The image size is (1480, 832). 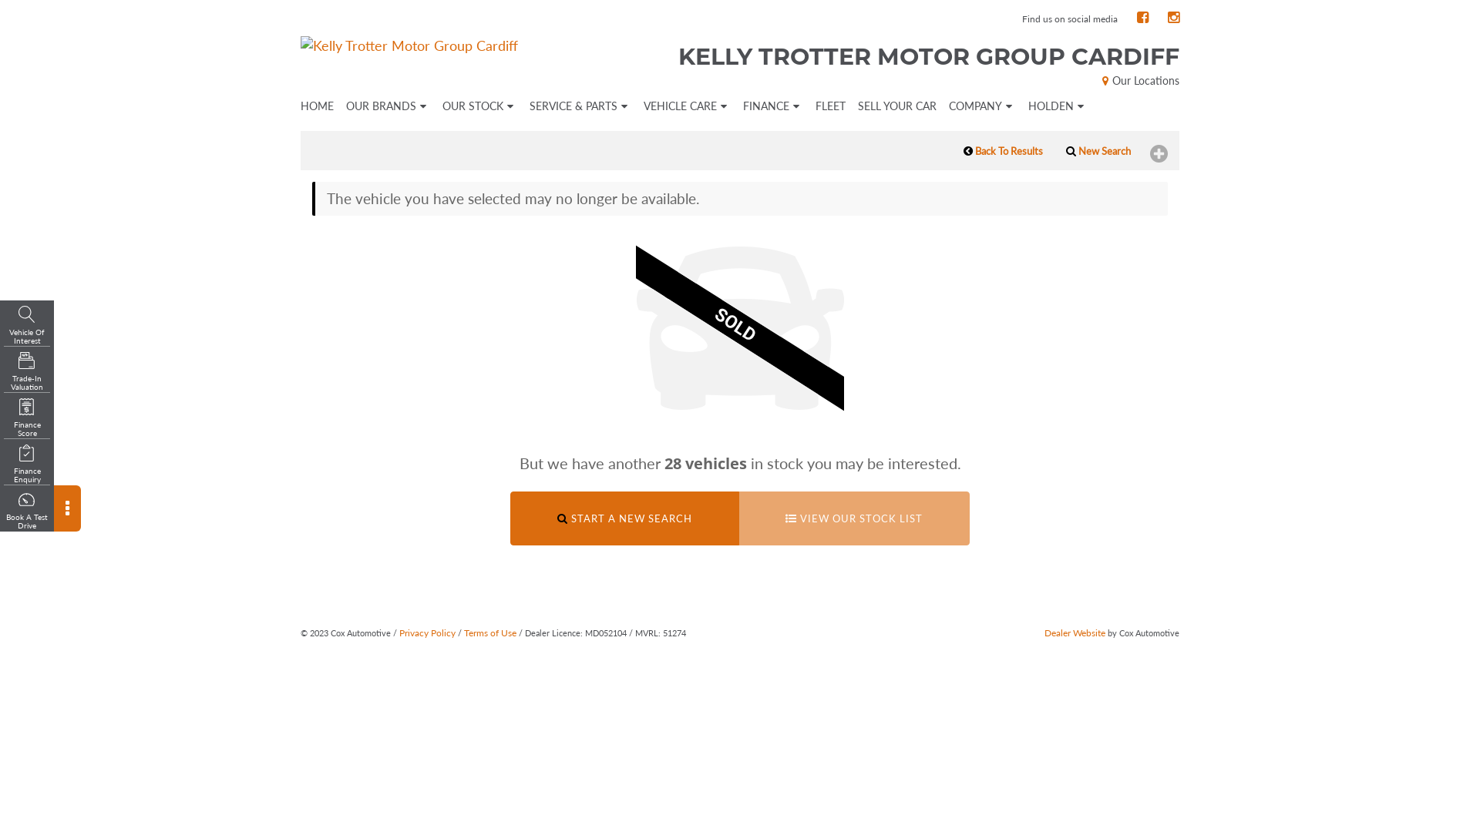 What do you see at coordinates (624, 519) in the screenshot?
I see `START A NEW SEARCH` at bounding box center [624, 519].